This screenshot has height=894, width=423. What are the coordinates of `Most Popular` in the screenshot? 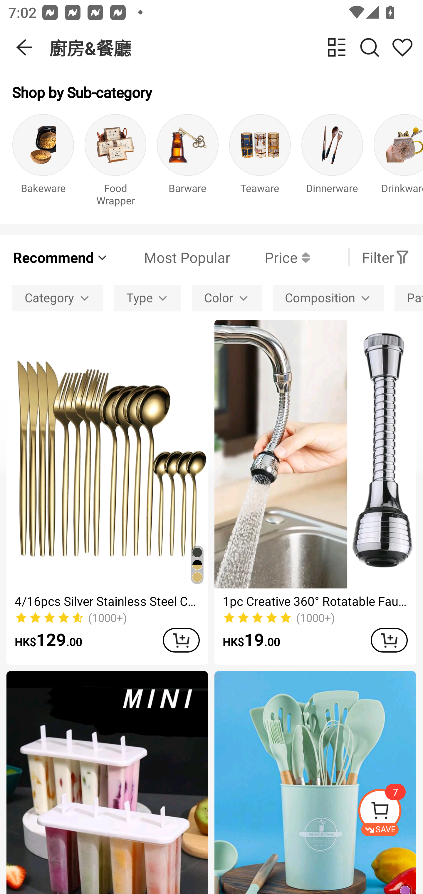 It's located at (169, 257).